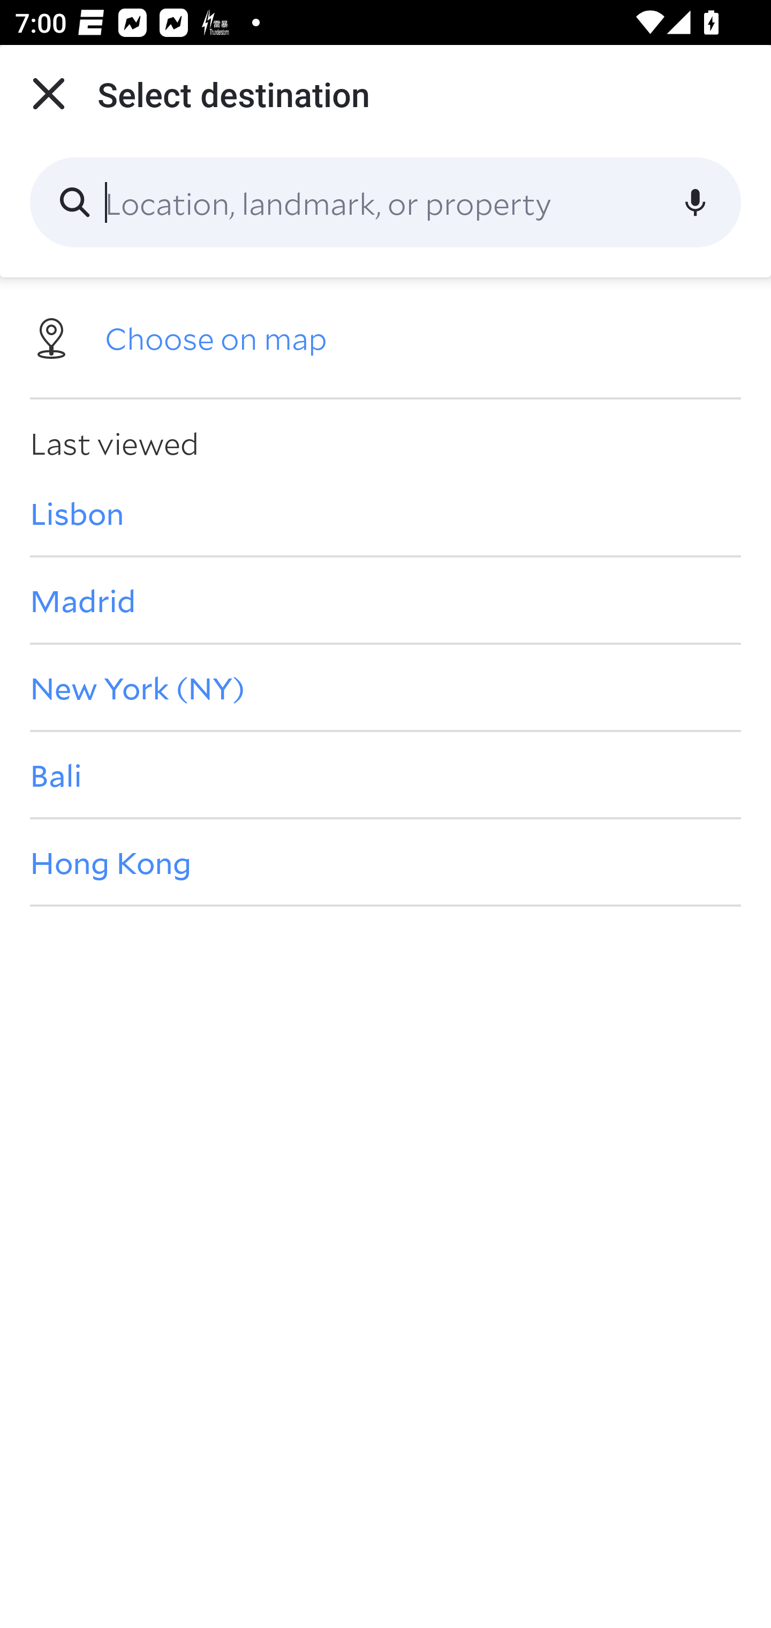  Describe the element at coordinates (385, 687) in the screenshot. I see `New York (NY)` at that location.